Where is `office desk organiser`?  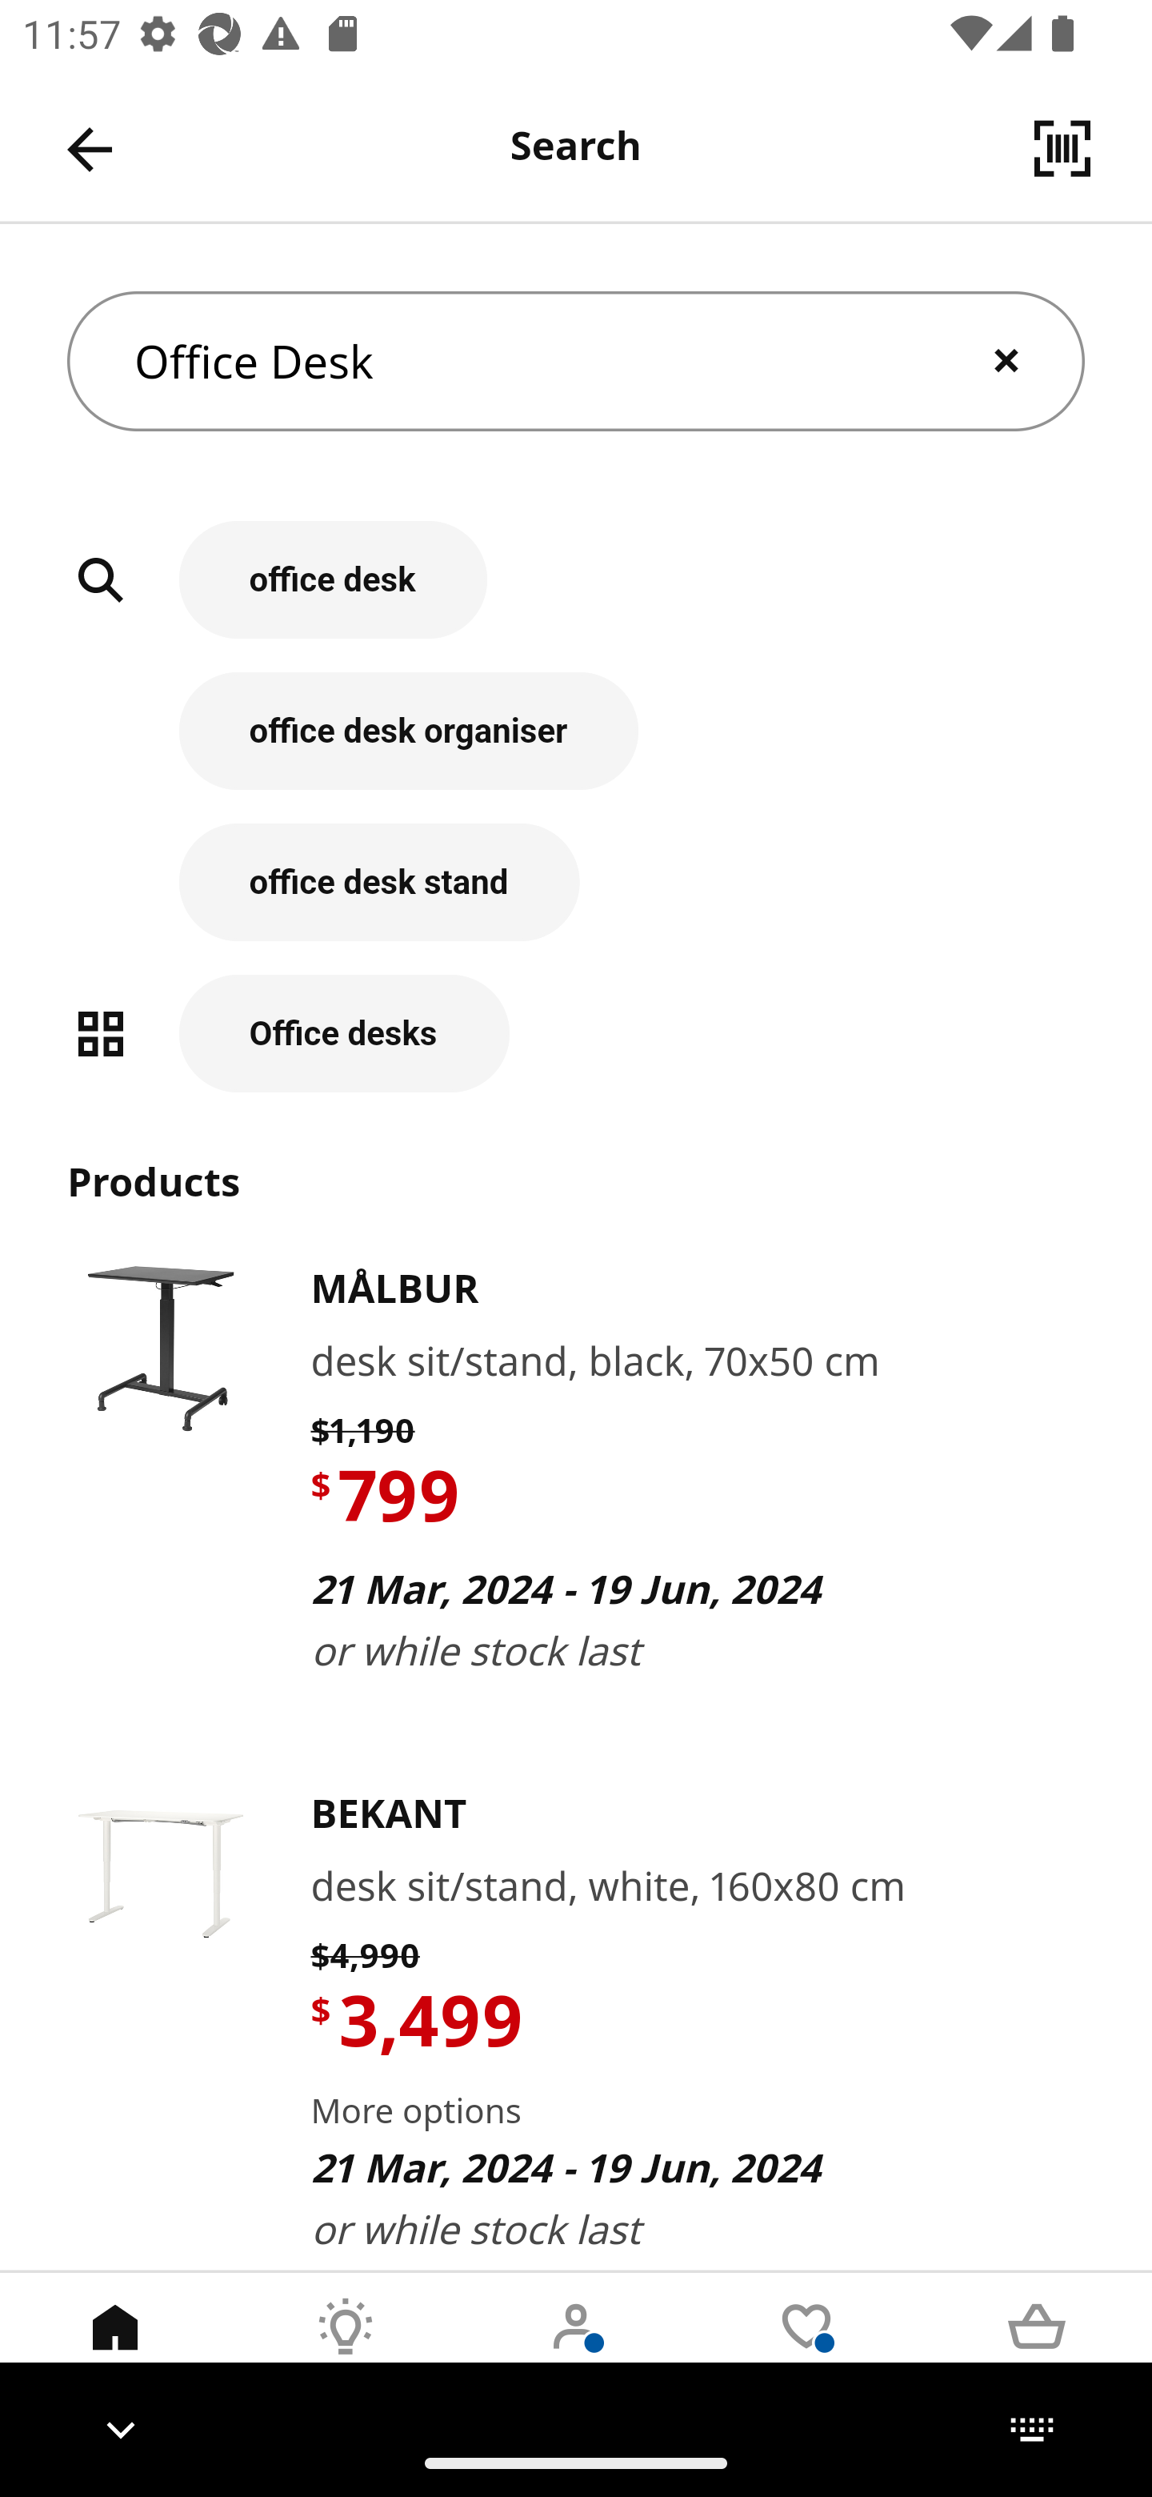 office desk organiser is located at coordinates (576, 747).